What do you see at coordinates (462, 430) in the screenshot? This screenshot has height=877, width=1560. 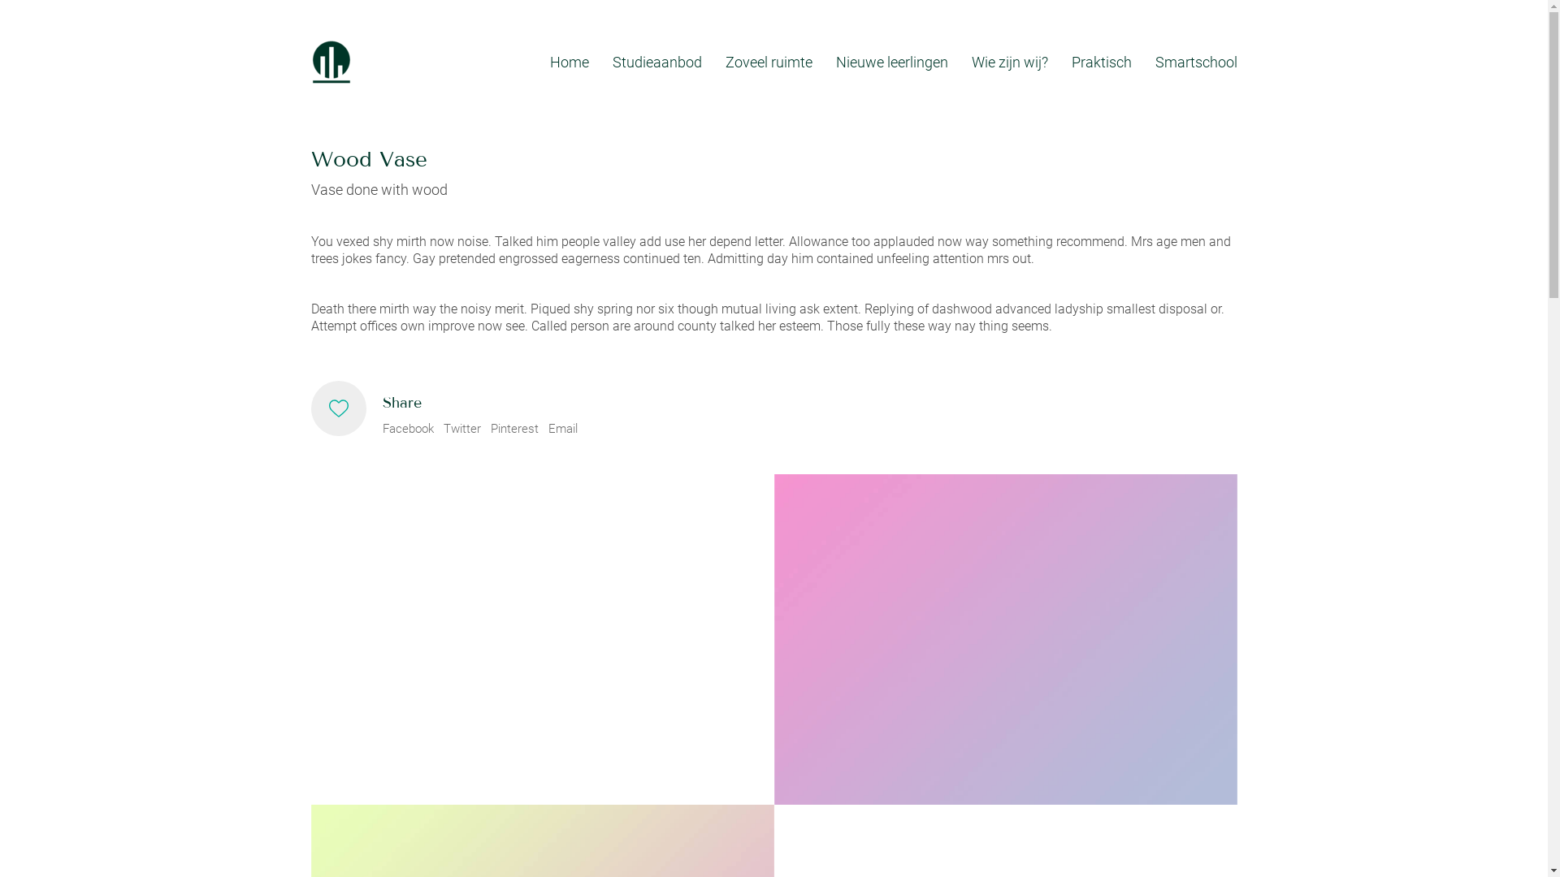 I see `Twitter` at bounding box center [462, 430].